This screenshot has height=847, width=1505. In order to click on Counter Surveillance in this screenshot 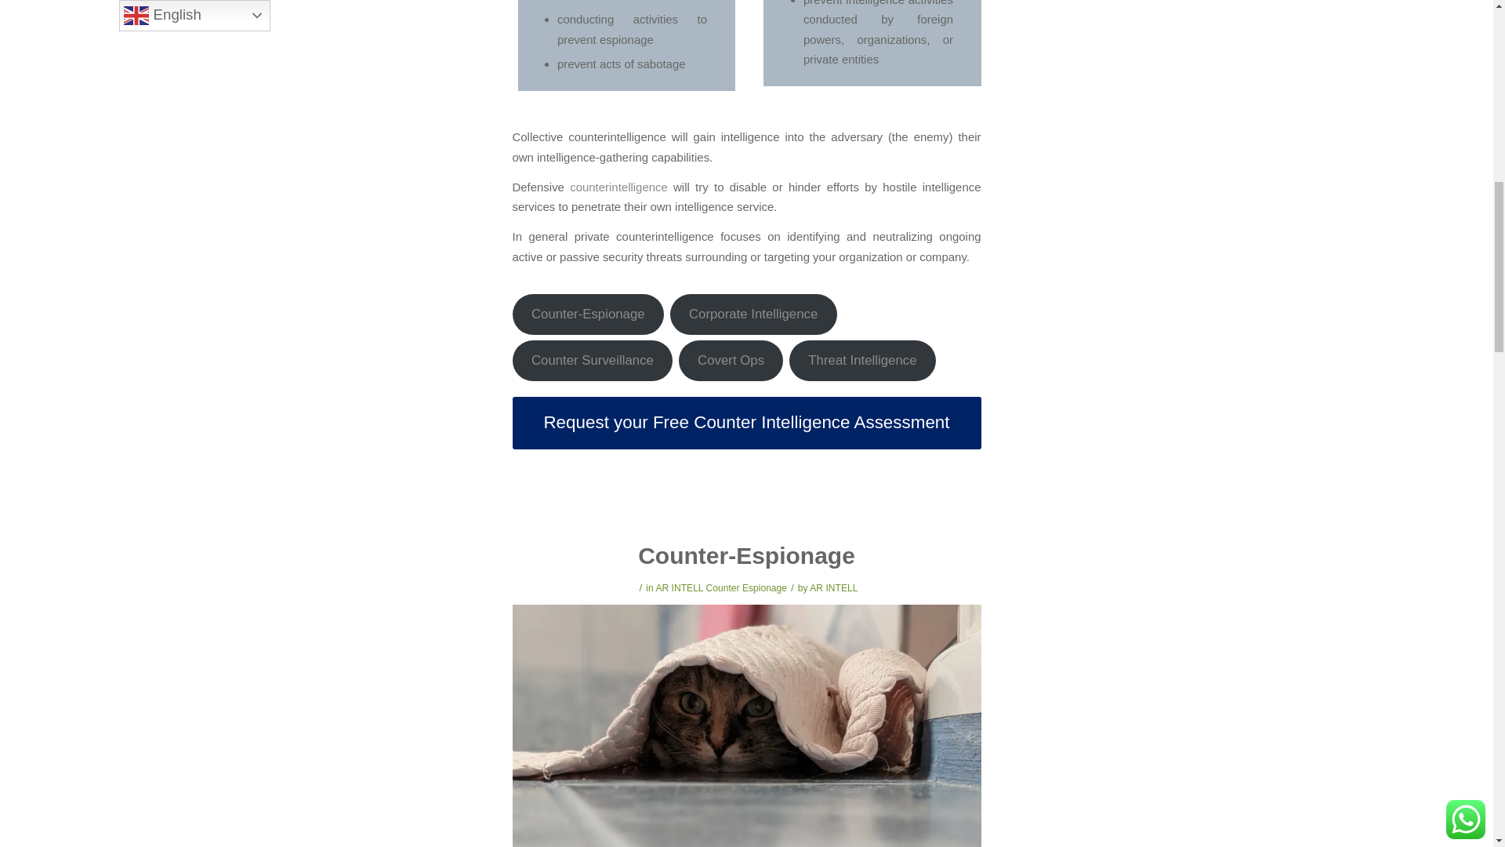, I will do `click(593, 361)`.